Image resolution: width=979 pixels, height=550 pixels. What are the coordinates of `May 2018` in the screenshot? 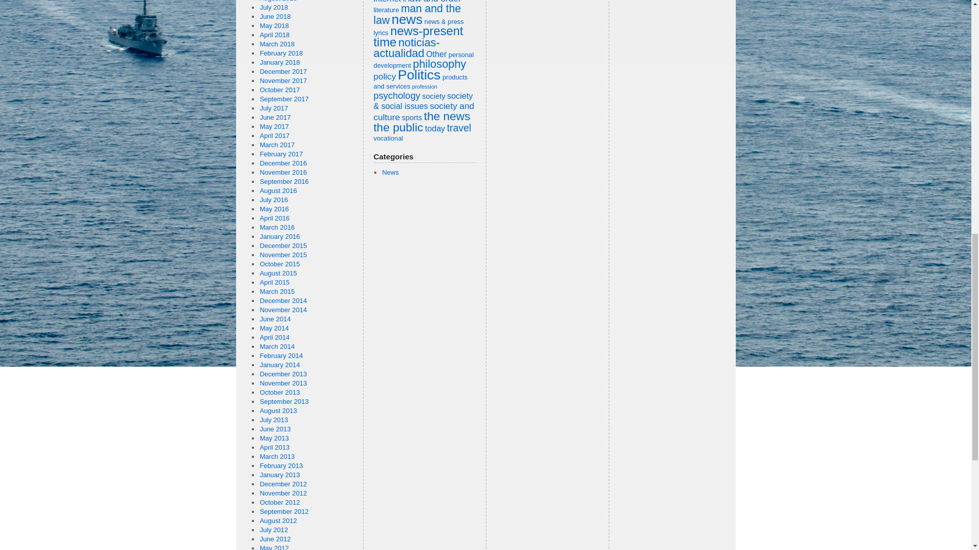 It's located at (274, 25).